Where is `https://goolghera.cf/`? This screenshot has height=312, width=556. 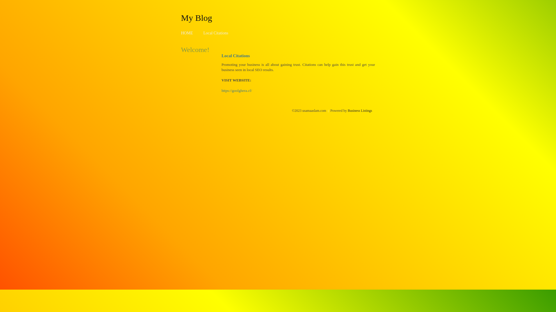 https://goolghera.cf/ is located at coordinates (237, 91).